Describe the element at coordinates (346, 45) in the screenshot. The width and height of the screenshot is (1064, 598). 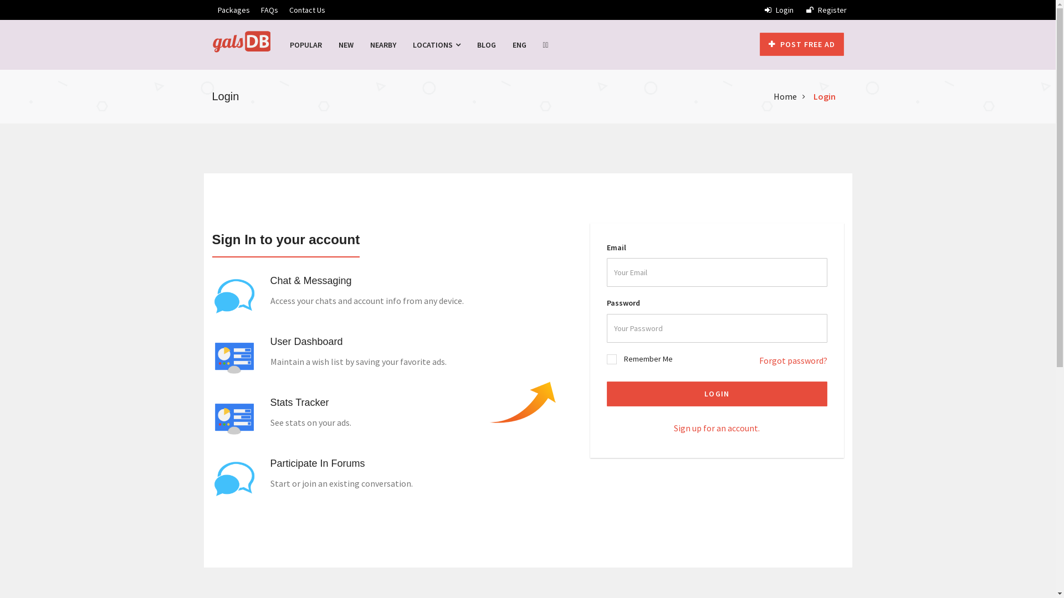
I see `NEW` at that location.